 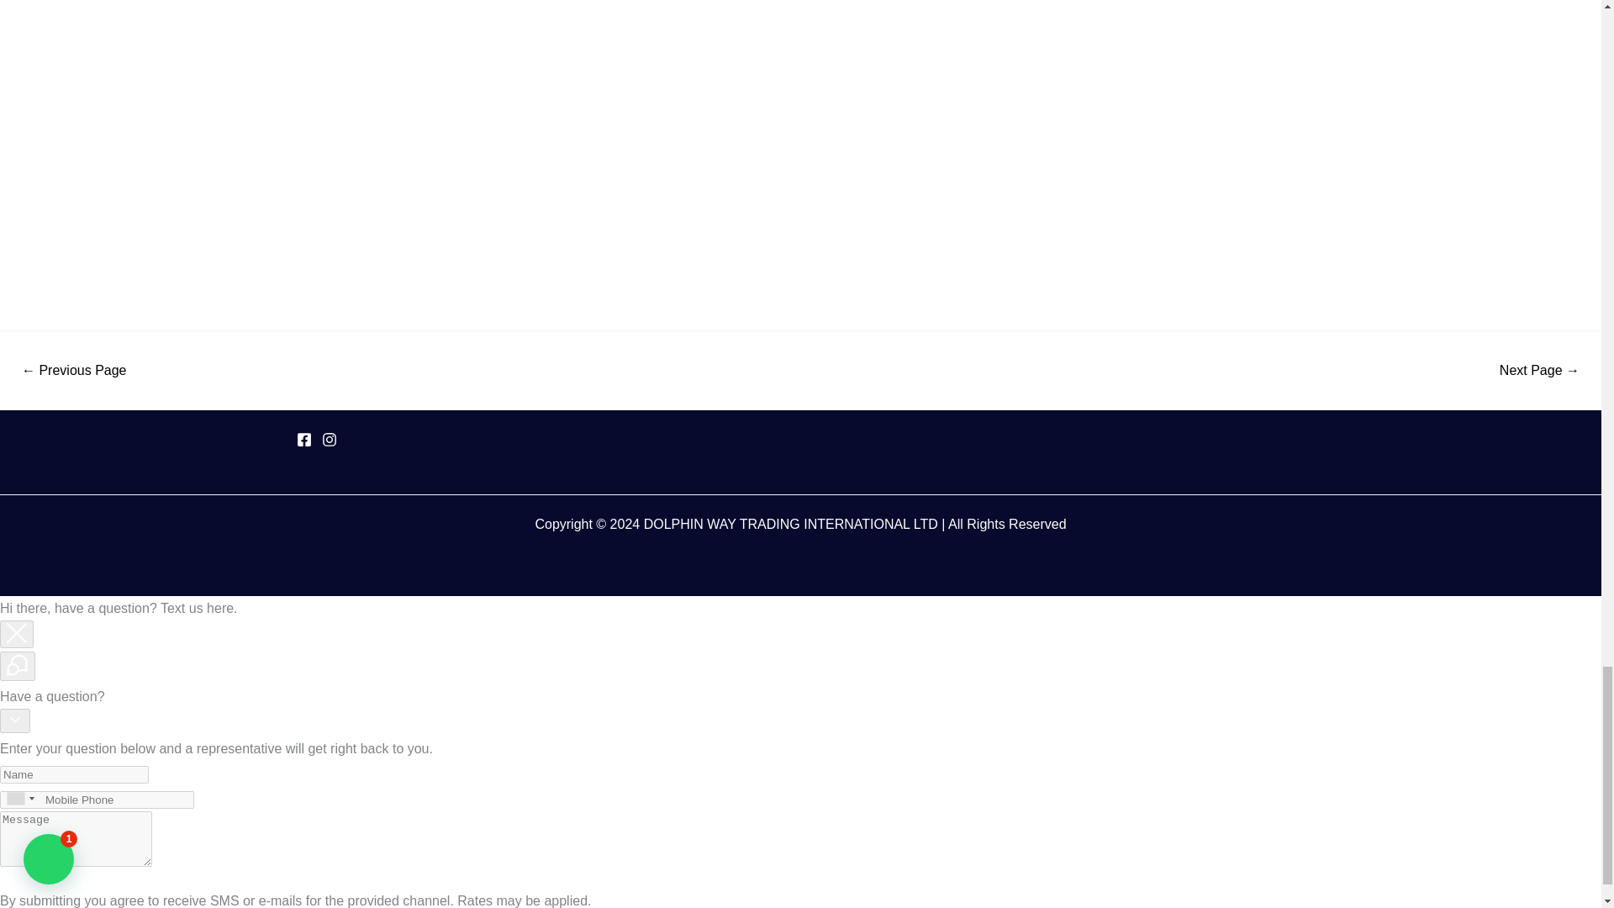 I want to click on Website Design, so click(x=1539, y=371).